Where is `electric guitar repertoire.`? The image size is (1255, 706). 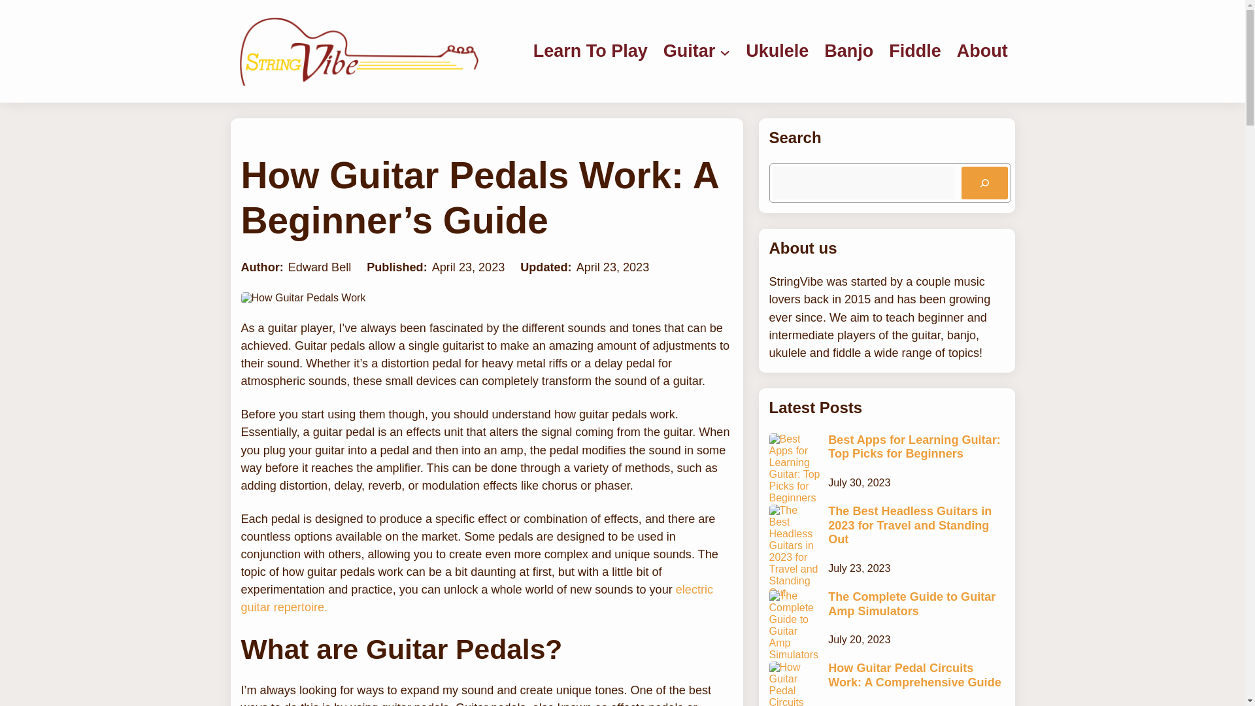 electric guitar repertoire. is located at coordinates (477, 598).